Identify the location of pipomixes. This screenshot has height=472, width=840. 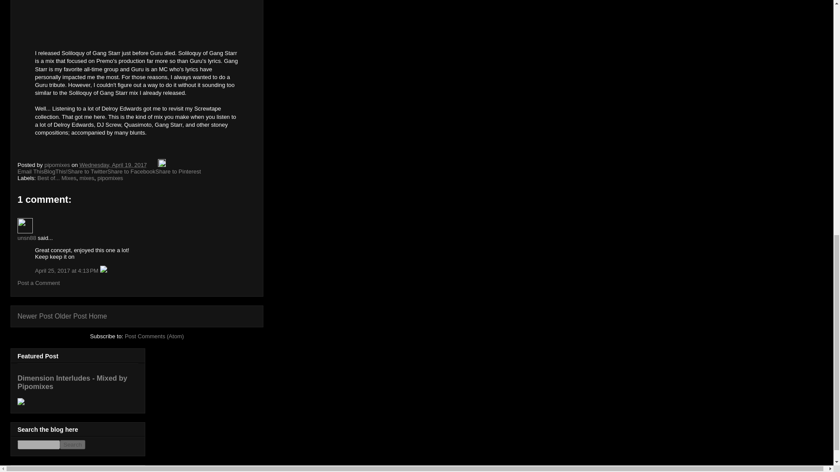
(58, 165).